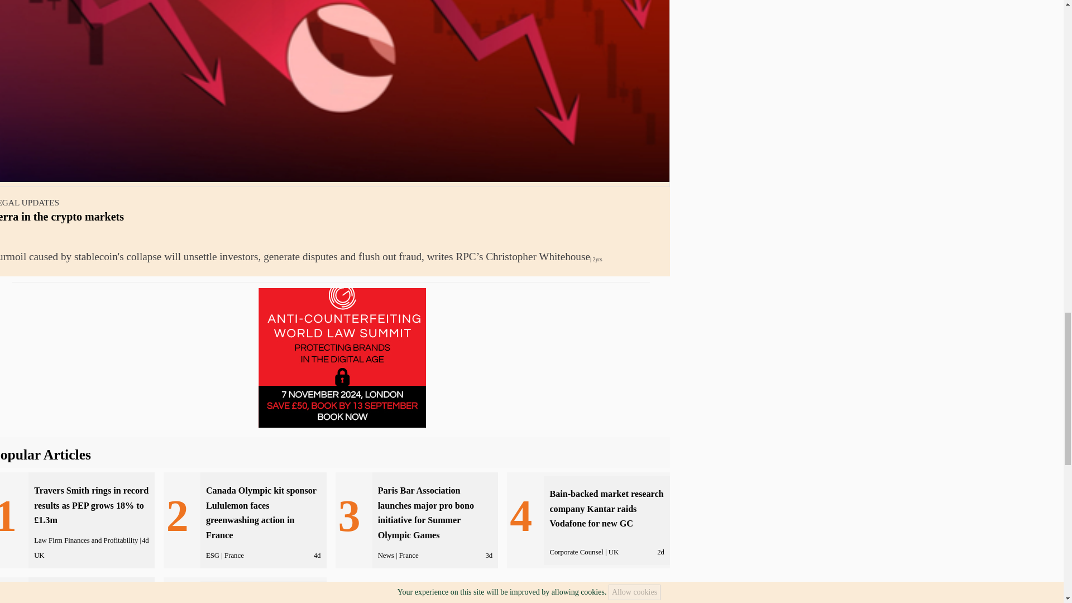  Describe the element at coordinates (62, 216) in the screenshot. I see `Terra in the crypto markets` at that location.